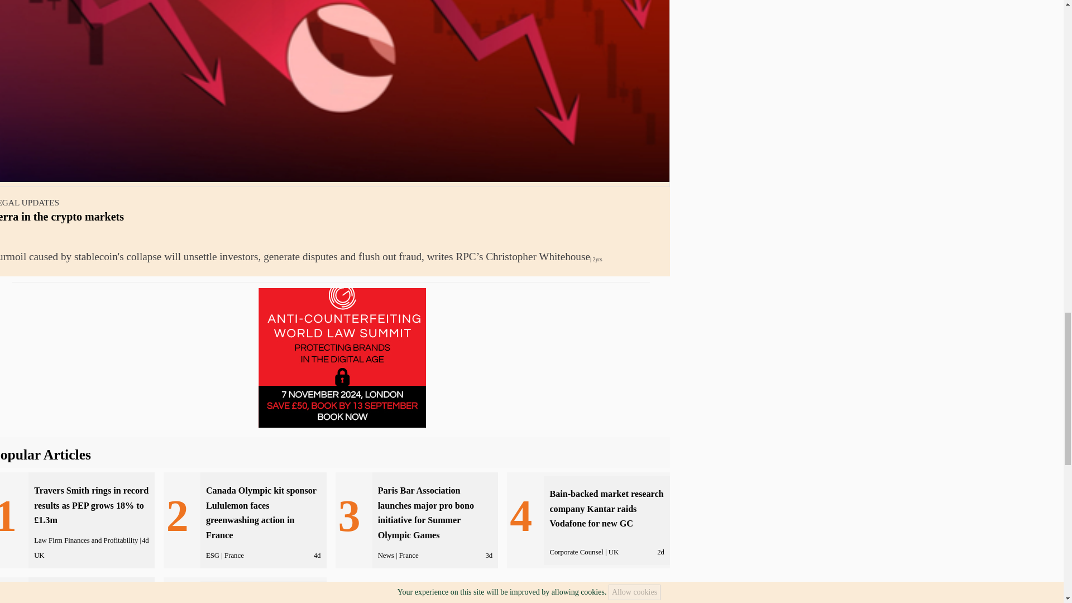  Describe the element at coordinates (62, 216) in the screenshot. I see `Terra in the crypto markets` at that location.